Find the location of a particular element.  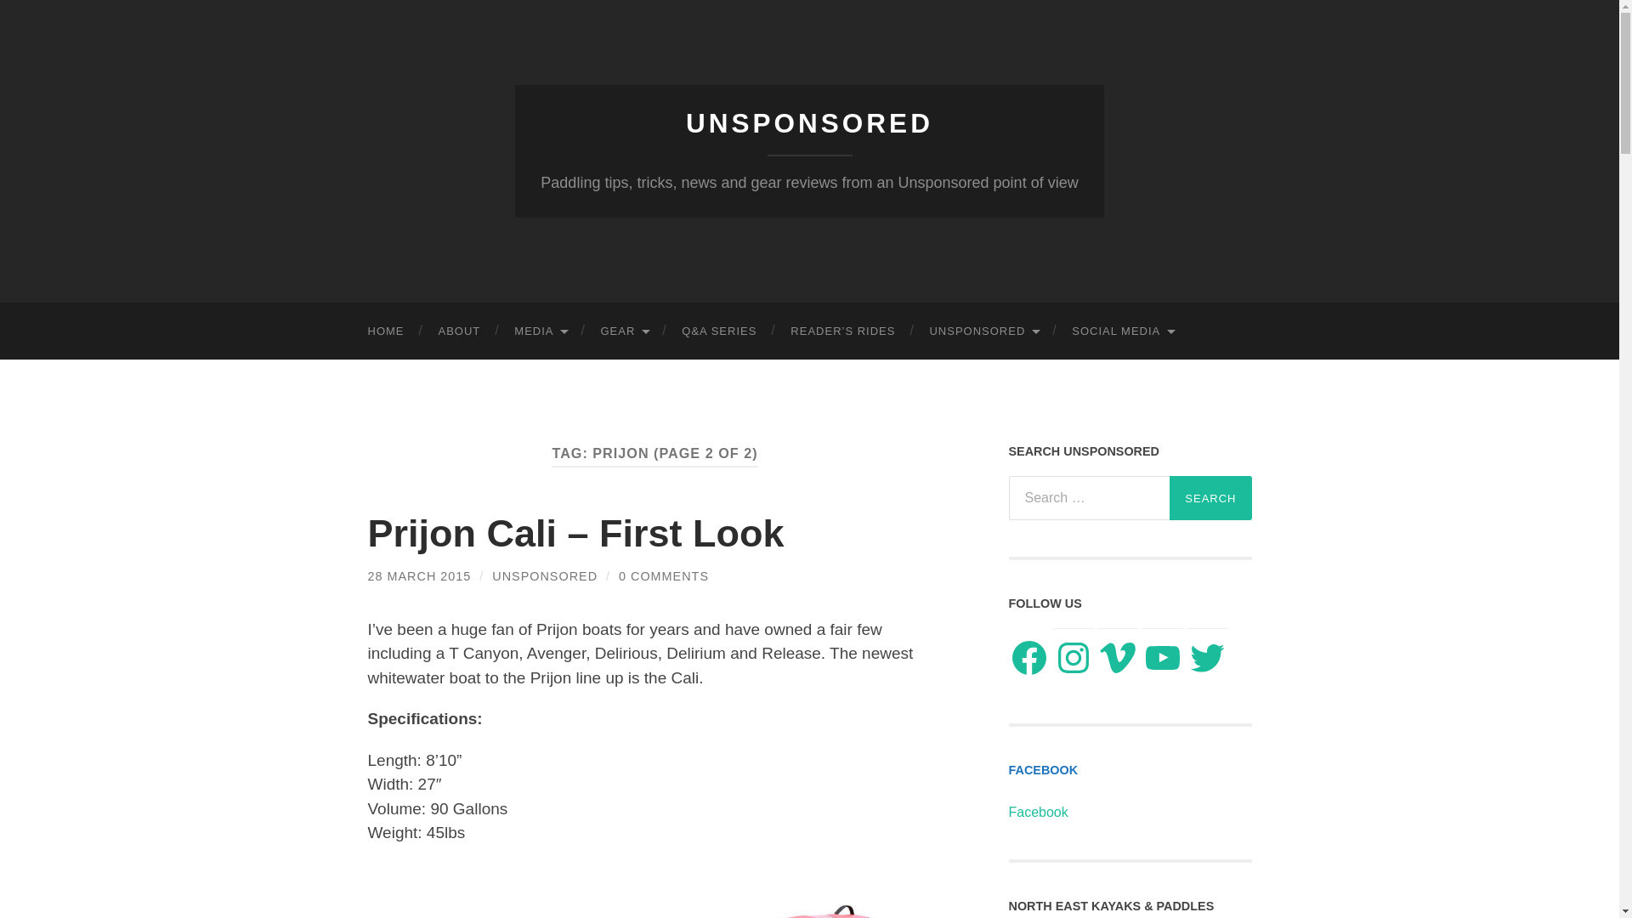

HOME is located at coordinates (386, 331).